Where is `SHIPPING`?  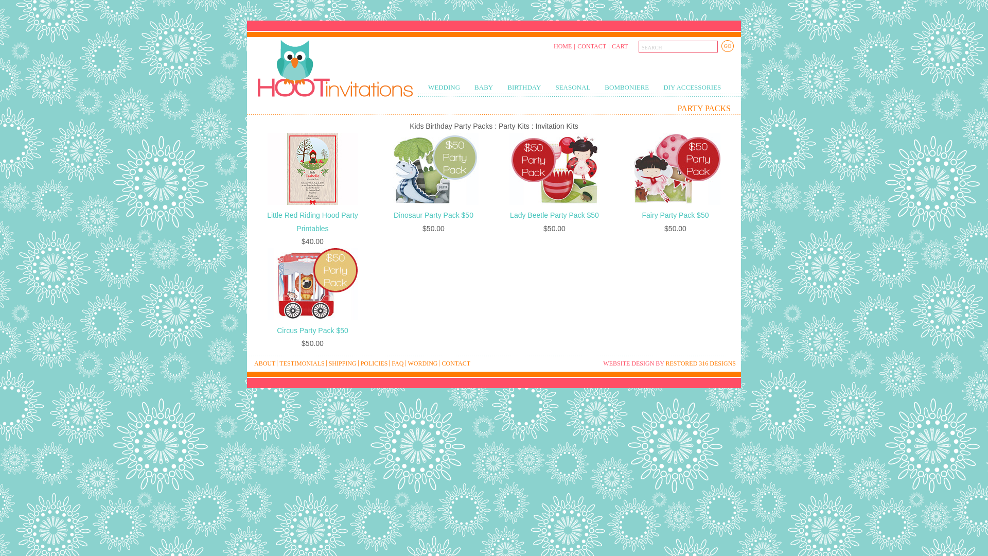
SHIPPING is located at coordinates (343, 363).